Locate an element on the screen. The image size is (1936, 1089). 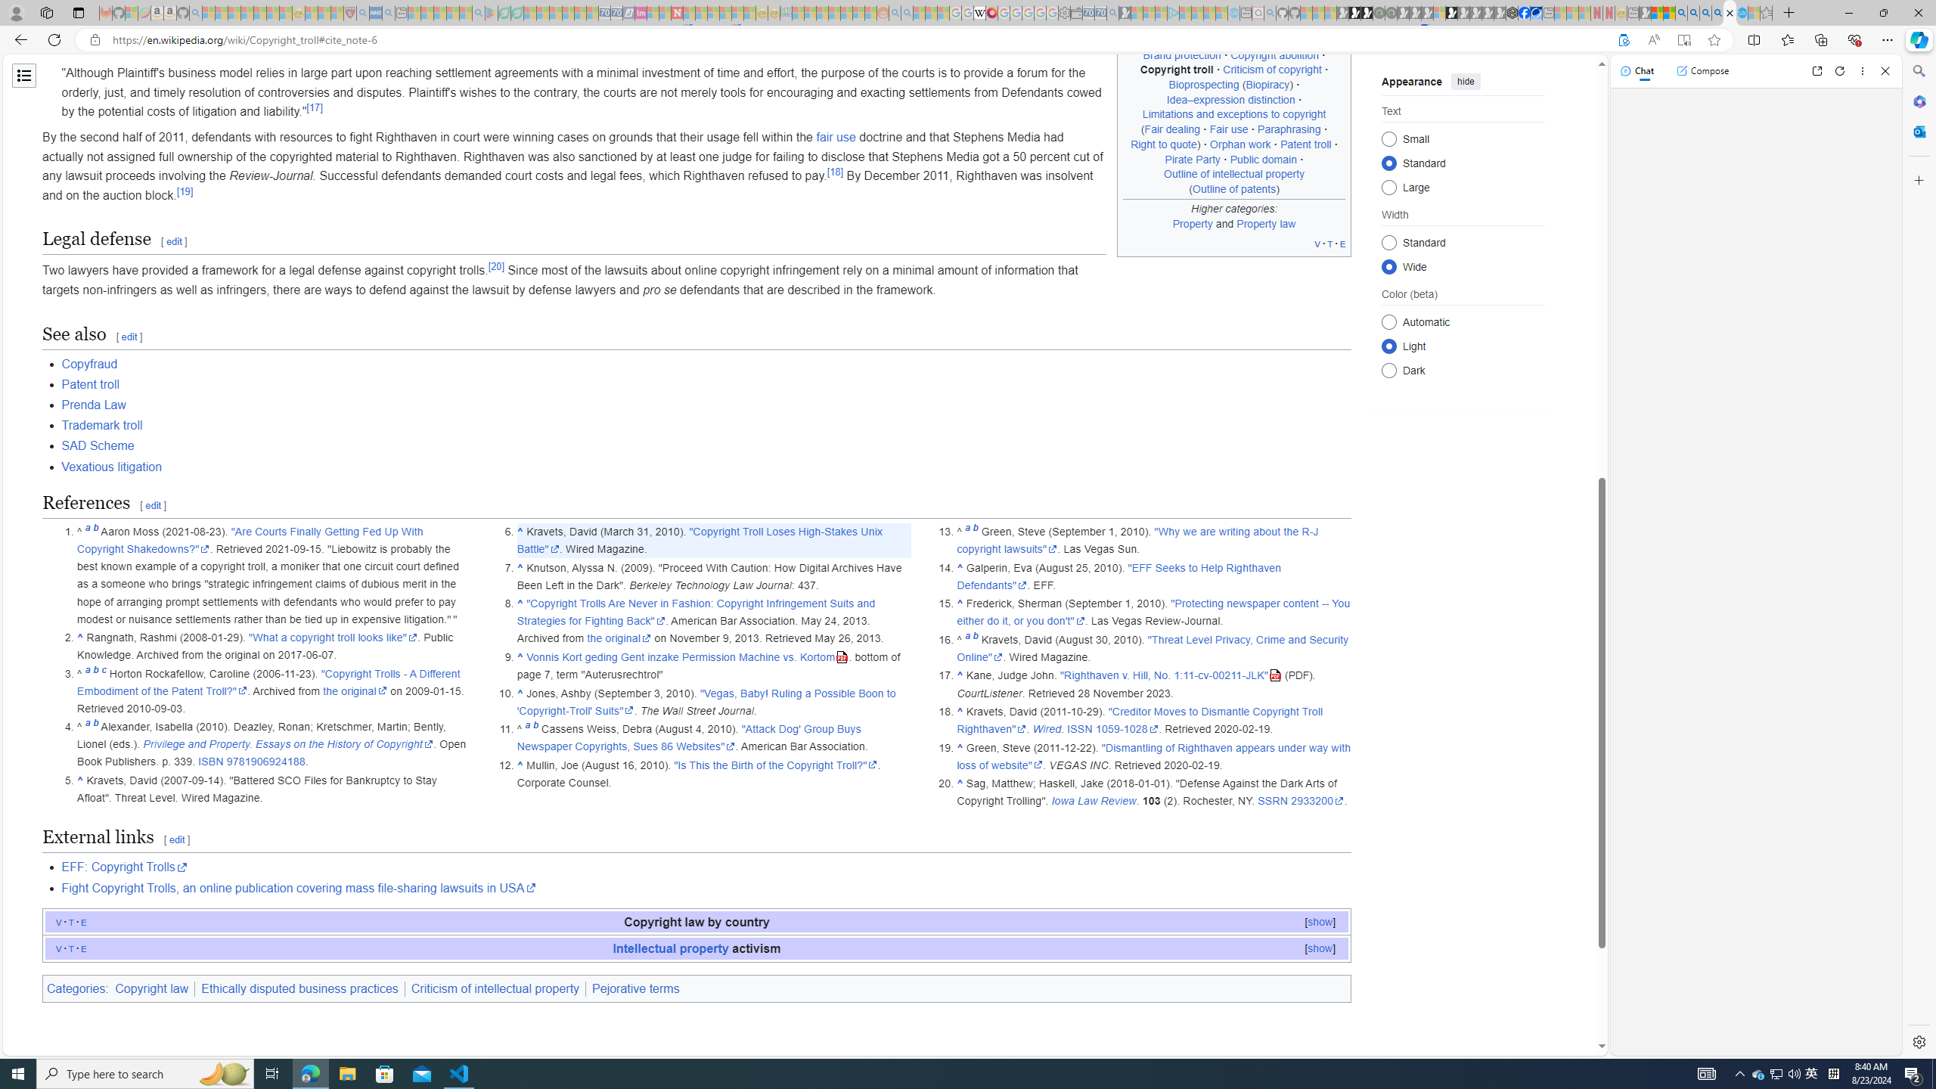
[20] is located at coordinates (496, 267).